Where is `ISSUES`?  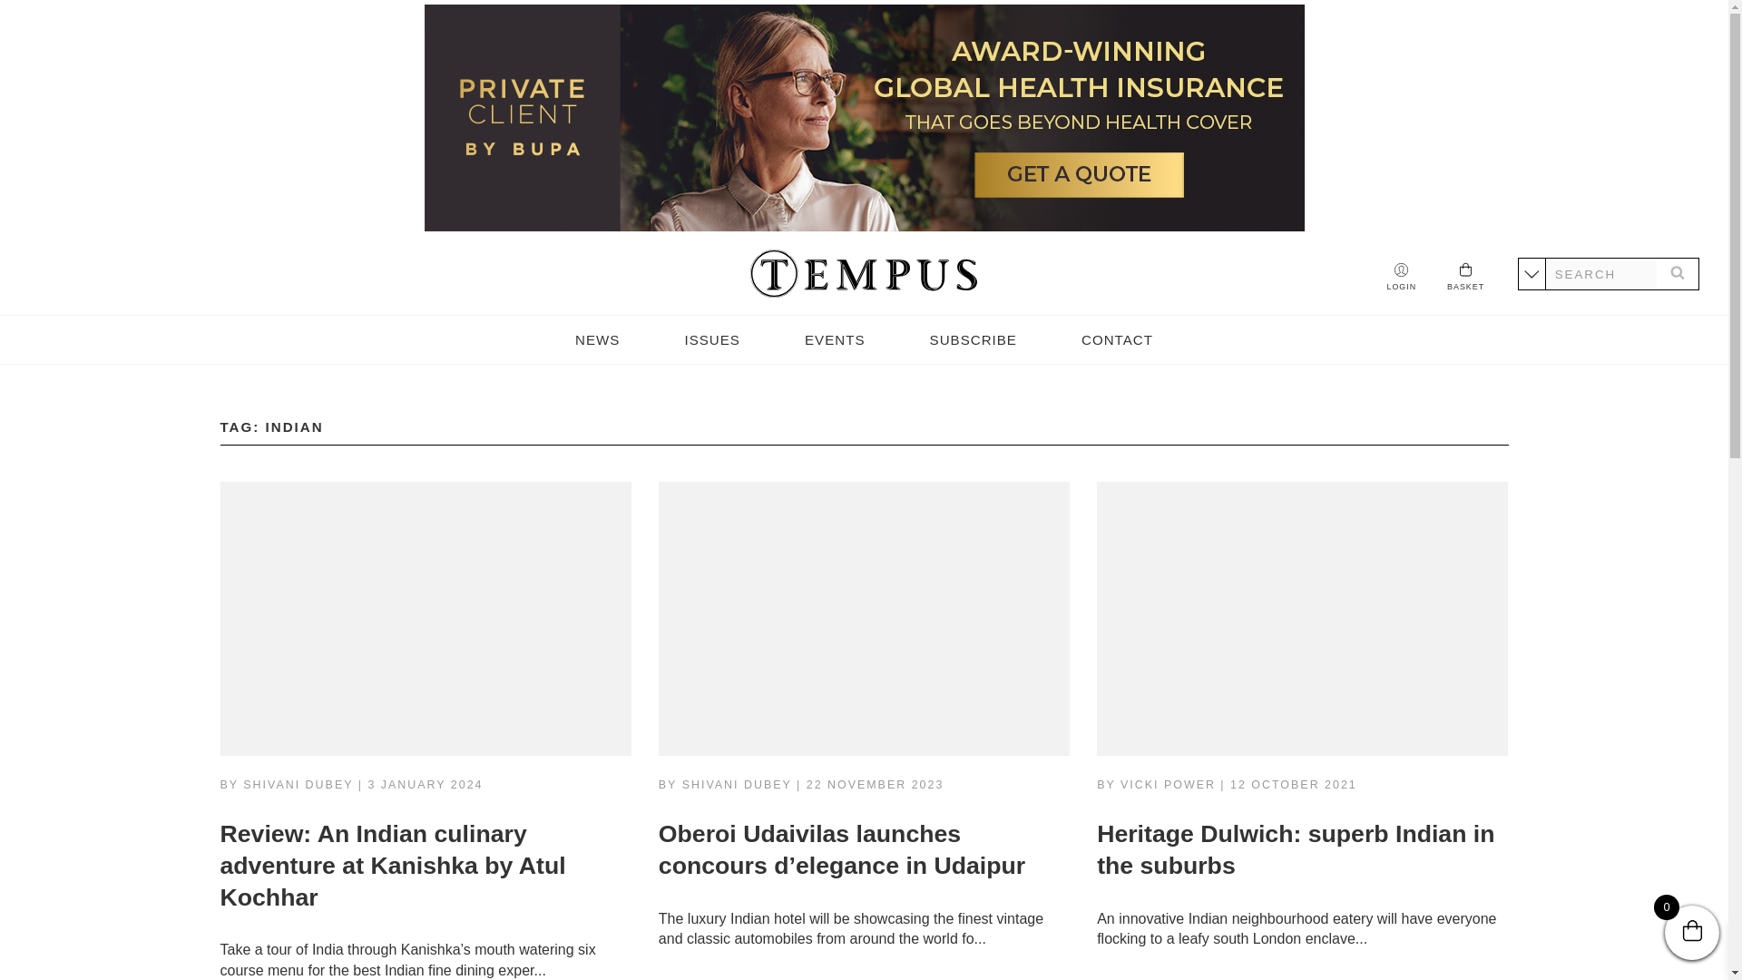 ISSUES is located at coordinates (712, 339).